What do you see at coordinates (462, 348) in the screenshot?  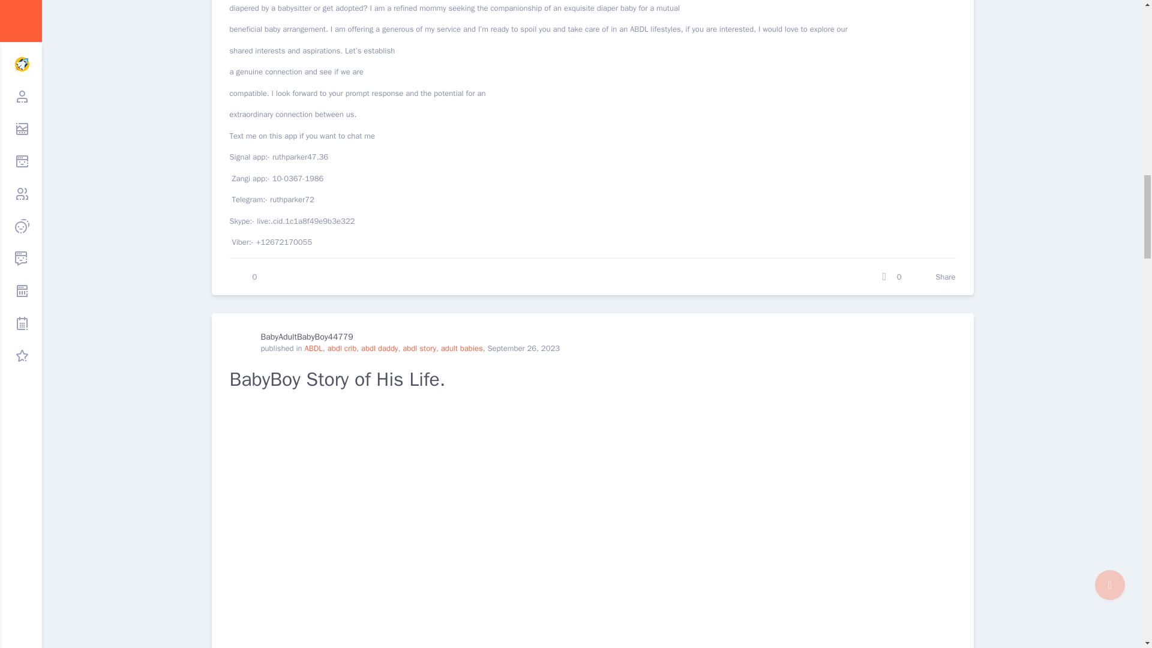 I see `All posts from adult babies` at bounding box center [462, 348].